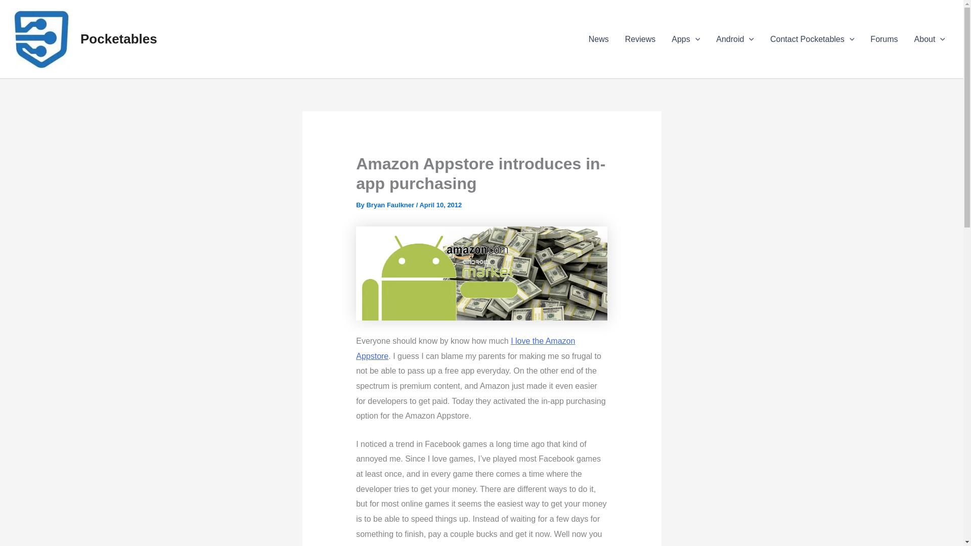  I want to click on About, so click(930, 39).